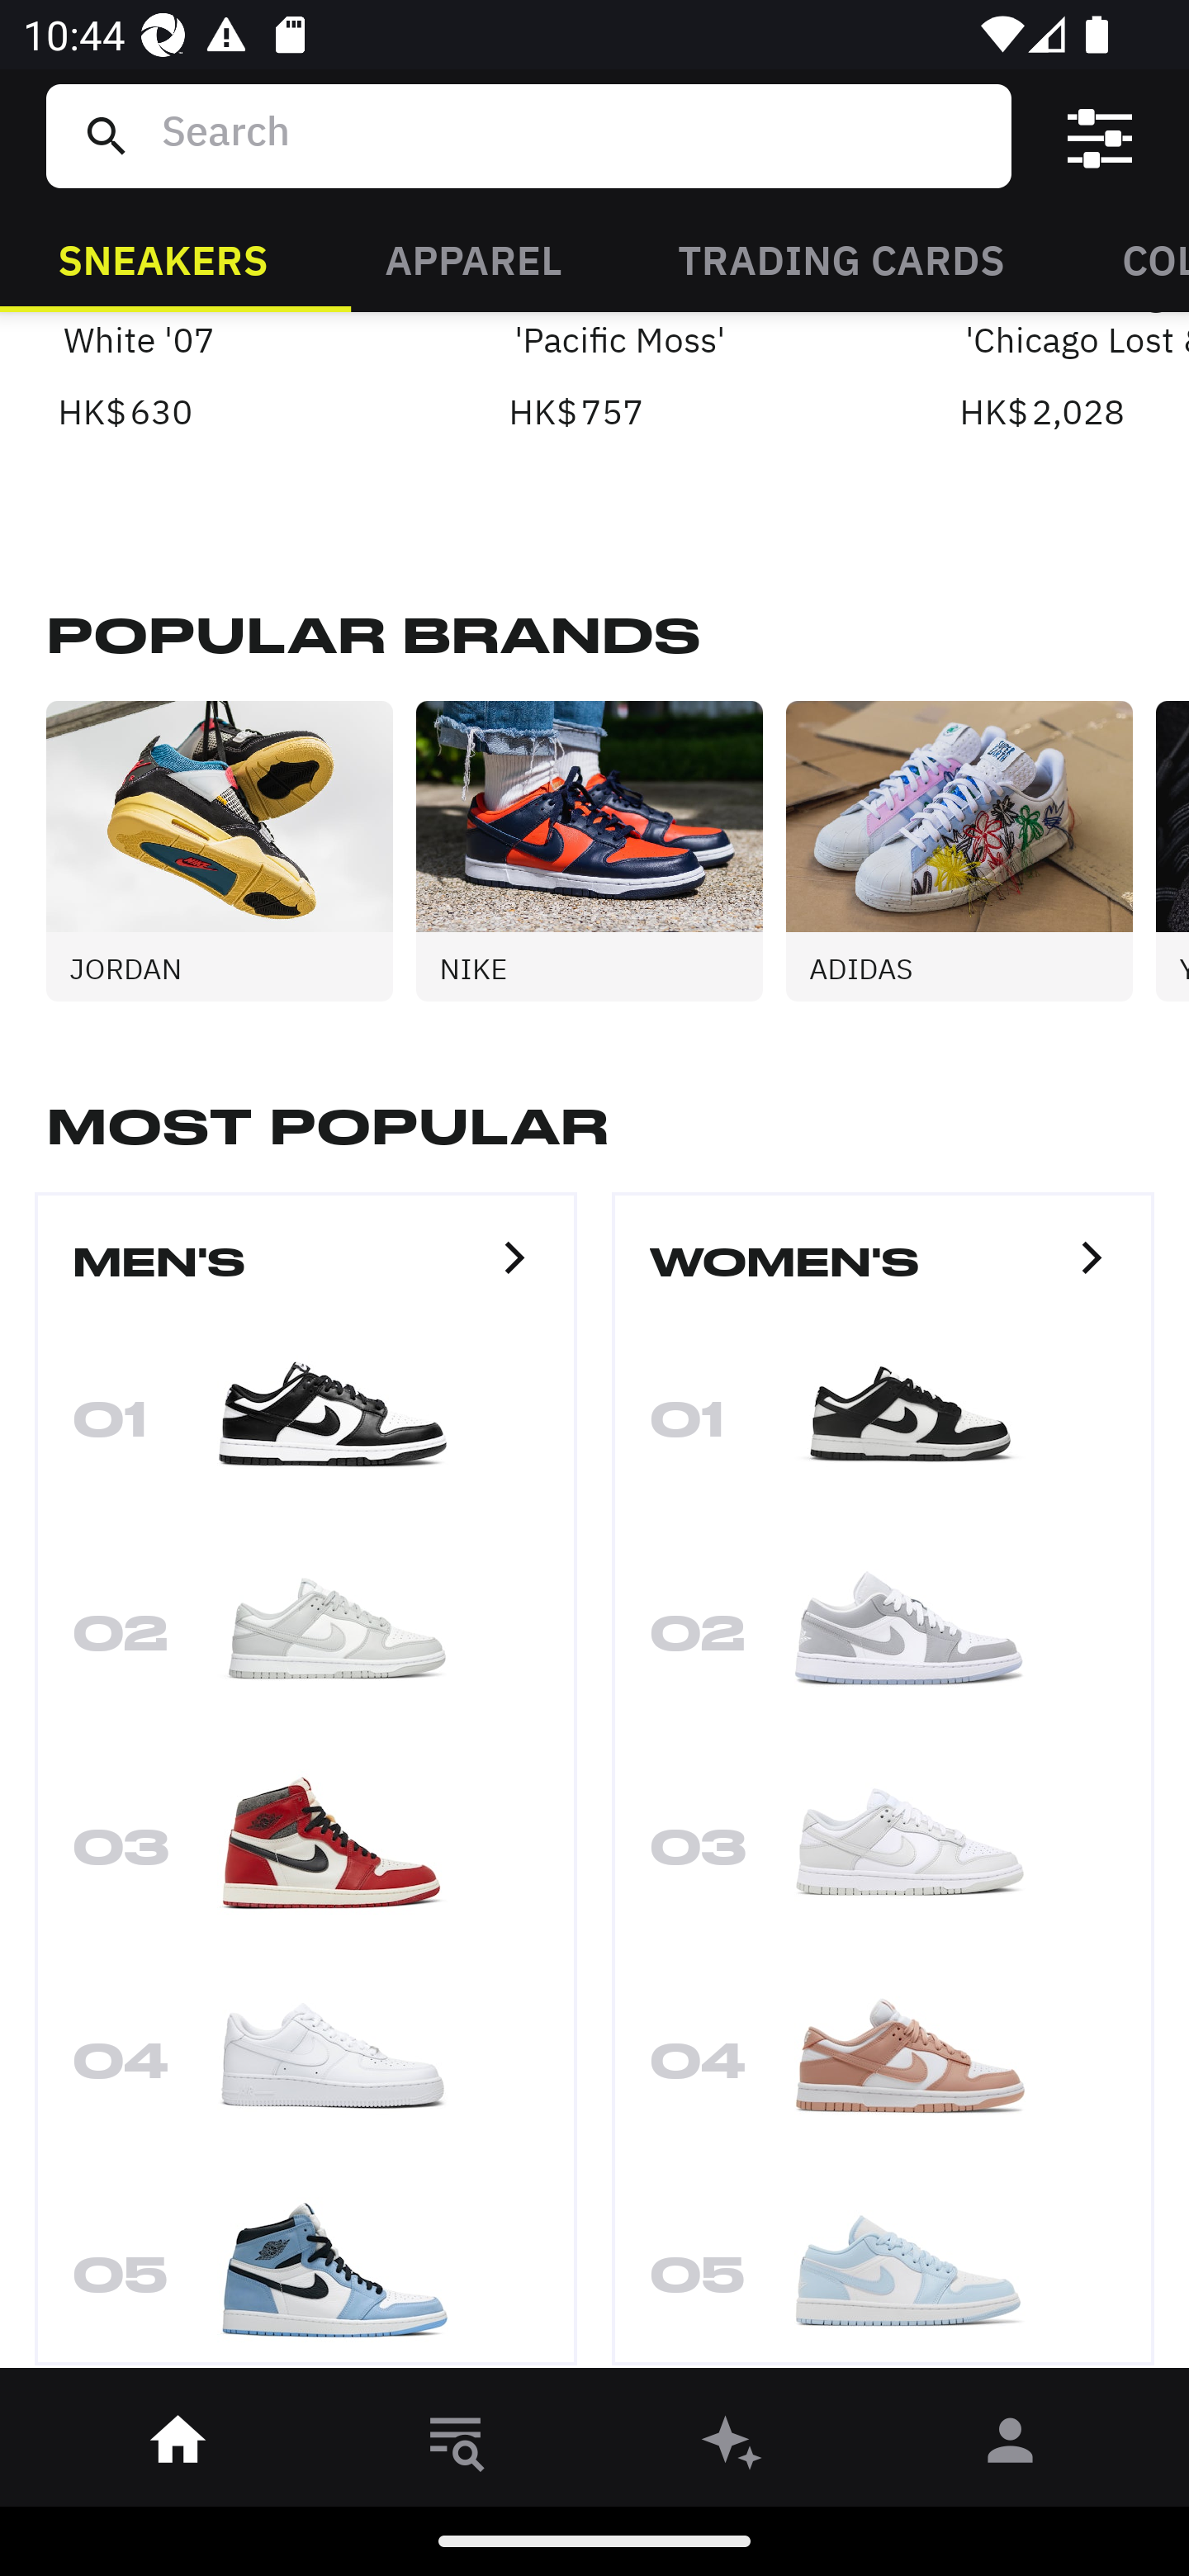  I want to click on 05, so click(306, 2271).